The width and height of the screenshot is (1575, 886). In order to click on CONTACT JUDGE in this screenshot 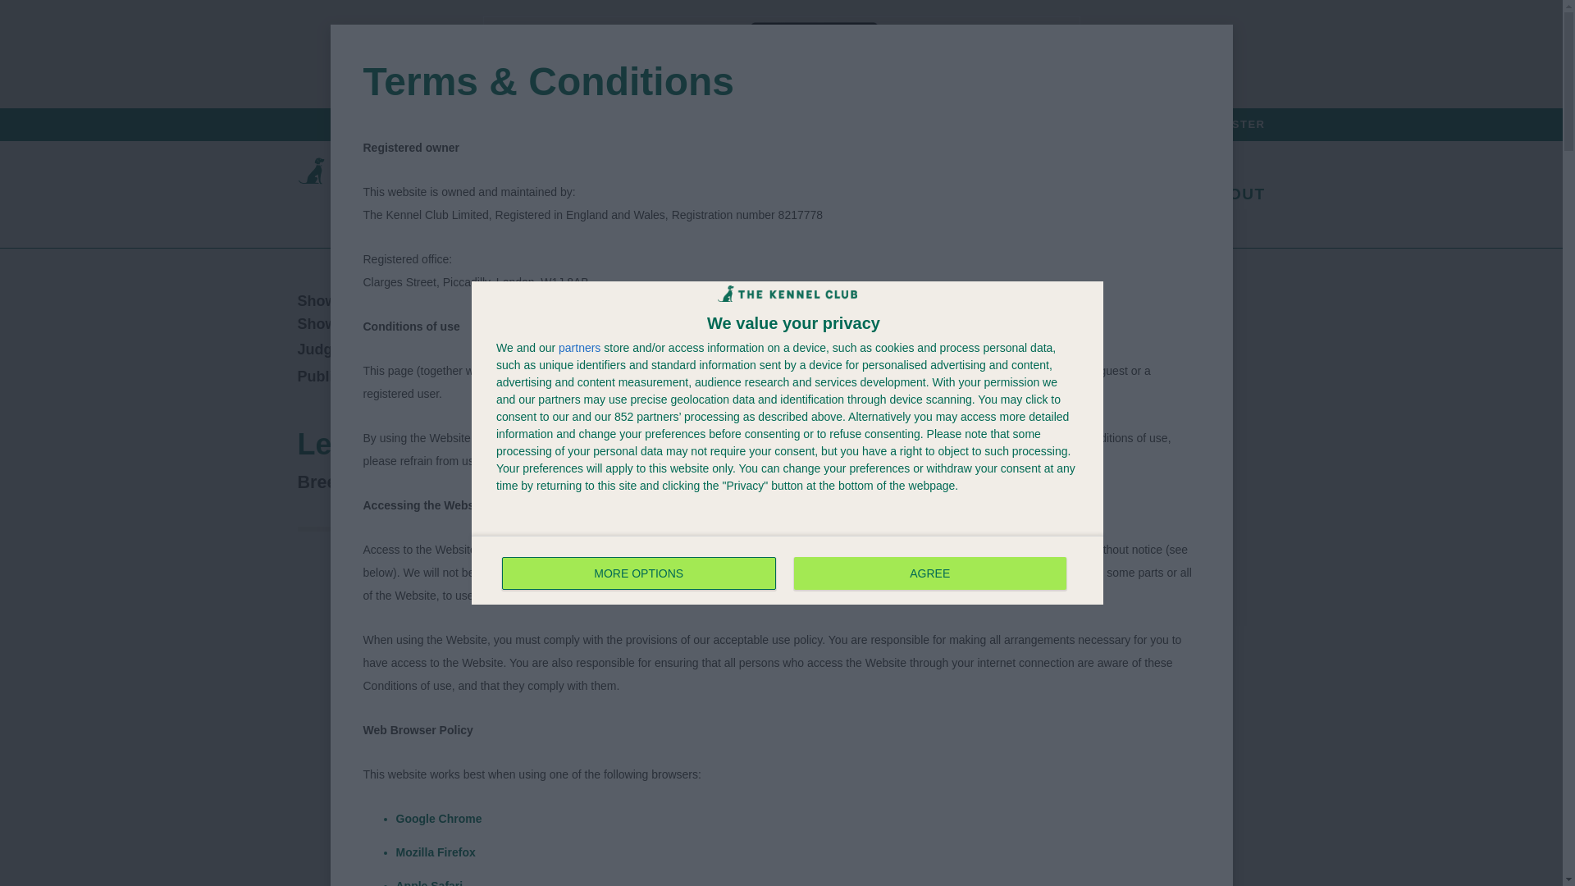, I will do `click(546, 349)`.